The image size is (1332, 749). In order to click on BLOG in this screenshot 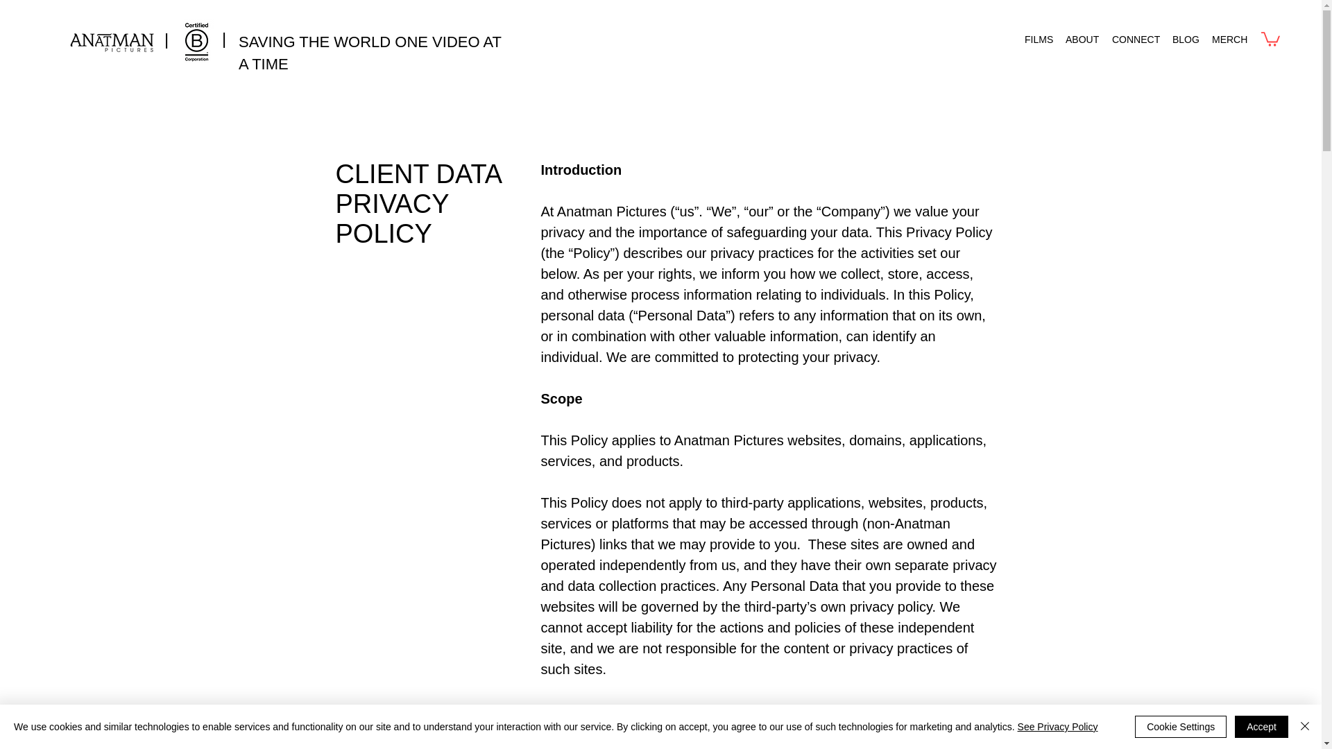, I will do `click(1185, 40)`.